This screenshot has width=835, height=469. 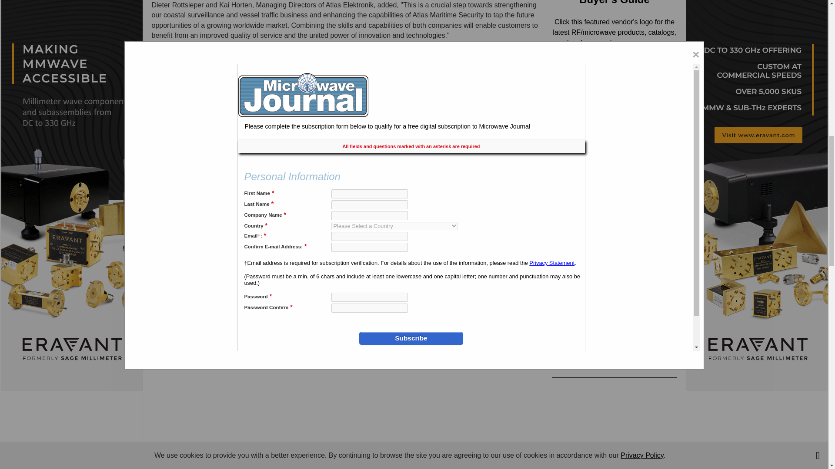 What do you see at coordinates (580, 291) in the screenshot?
I see `NEW-42307.png` at bounding box center [580, 291].